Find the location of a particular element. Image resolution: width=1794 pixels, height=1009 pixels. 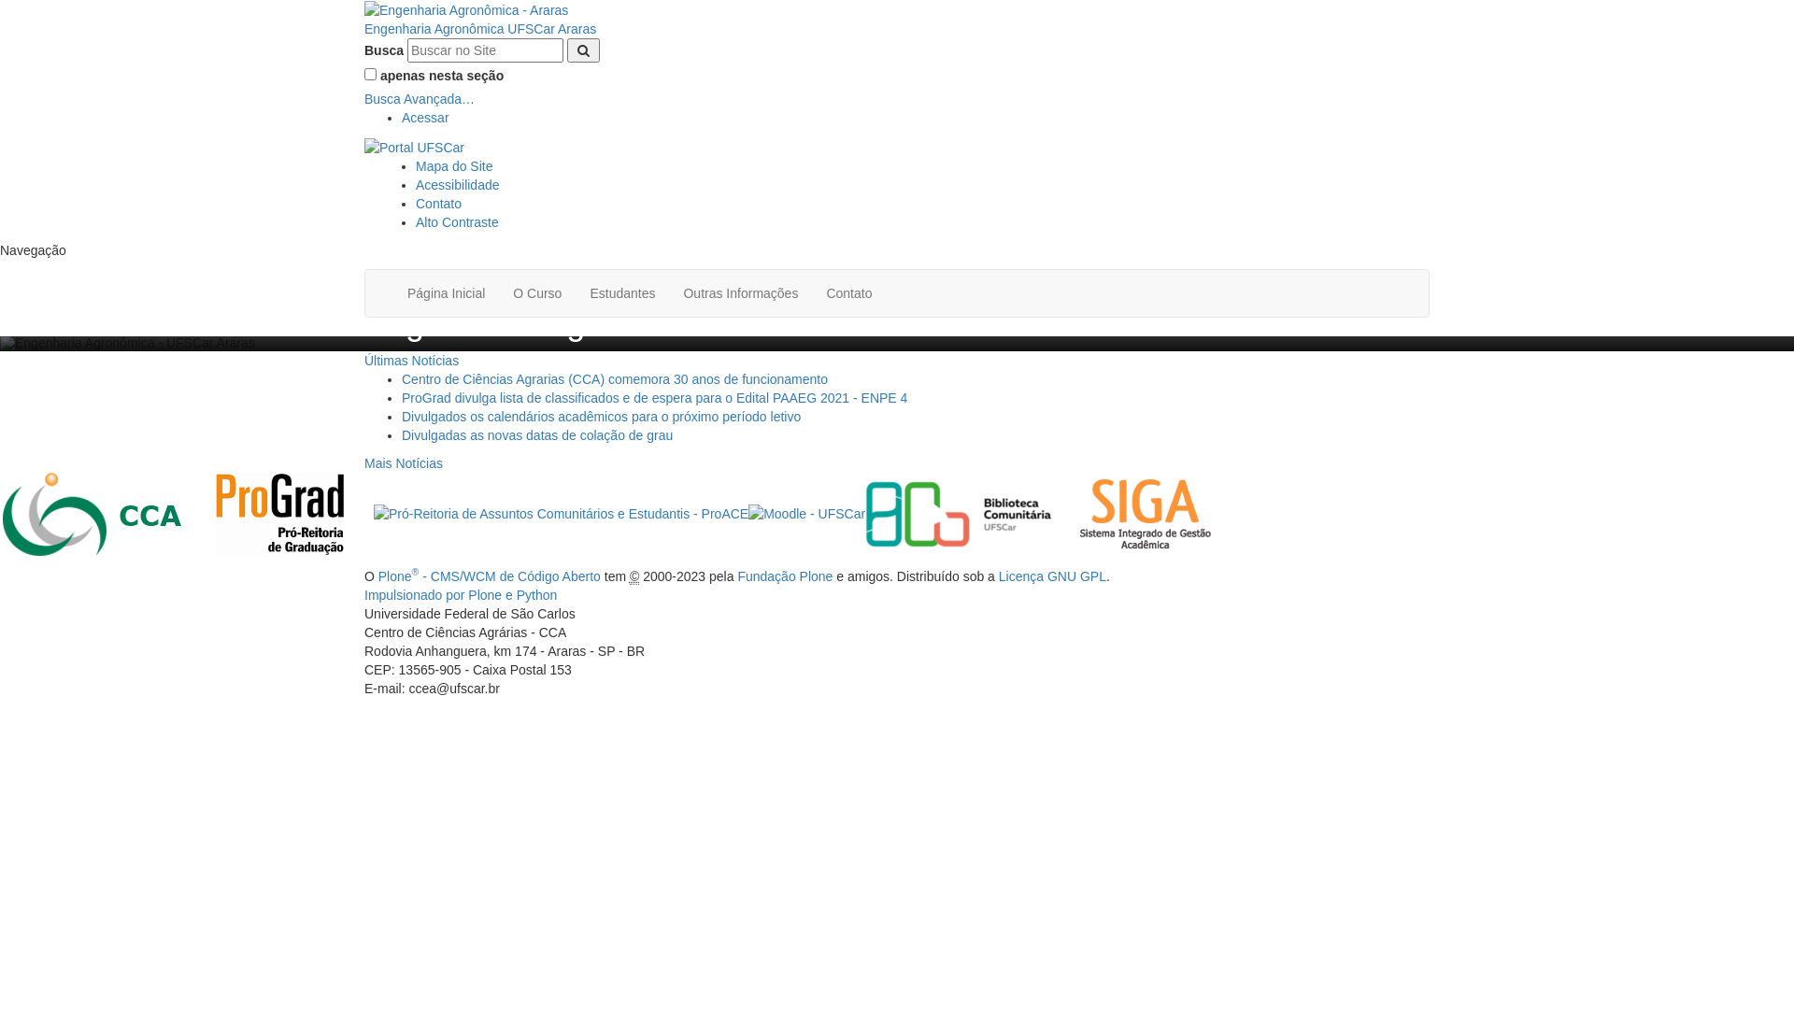

Portal UFSCar is located at coordinates (415, 146).